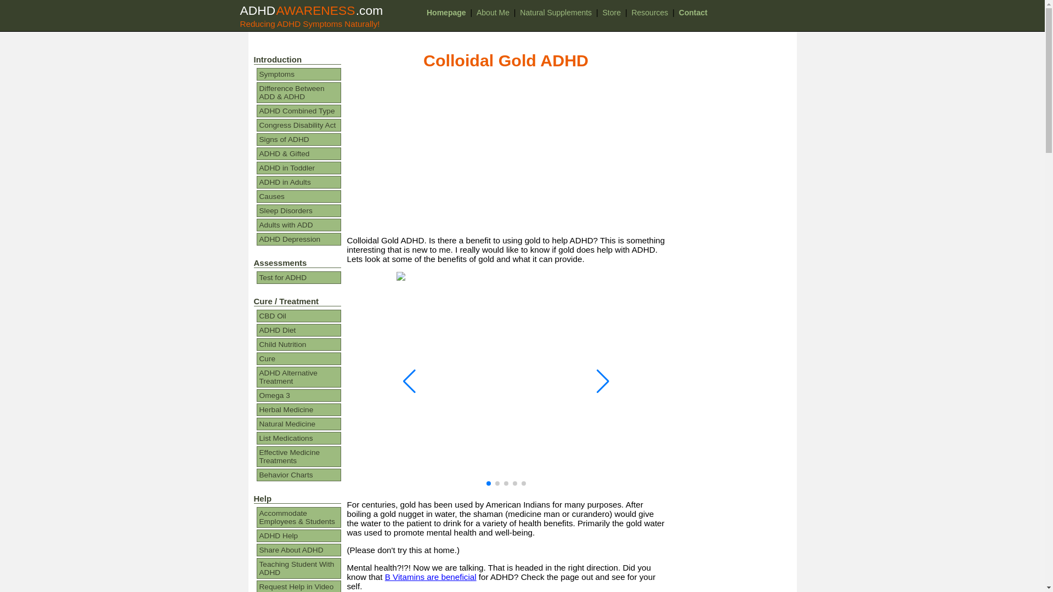 The image size is (1053, 592). What do you see at coordinates (298, 111) in the screenshot?
I see `ADHD Combined Type` at bounding box center [298, 111].